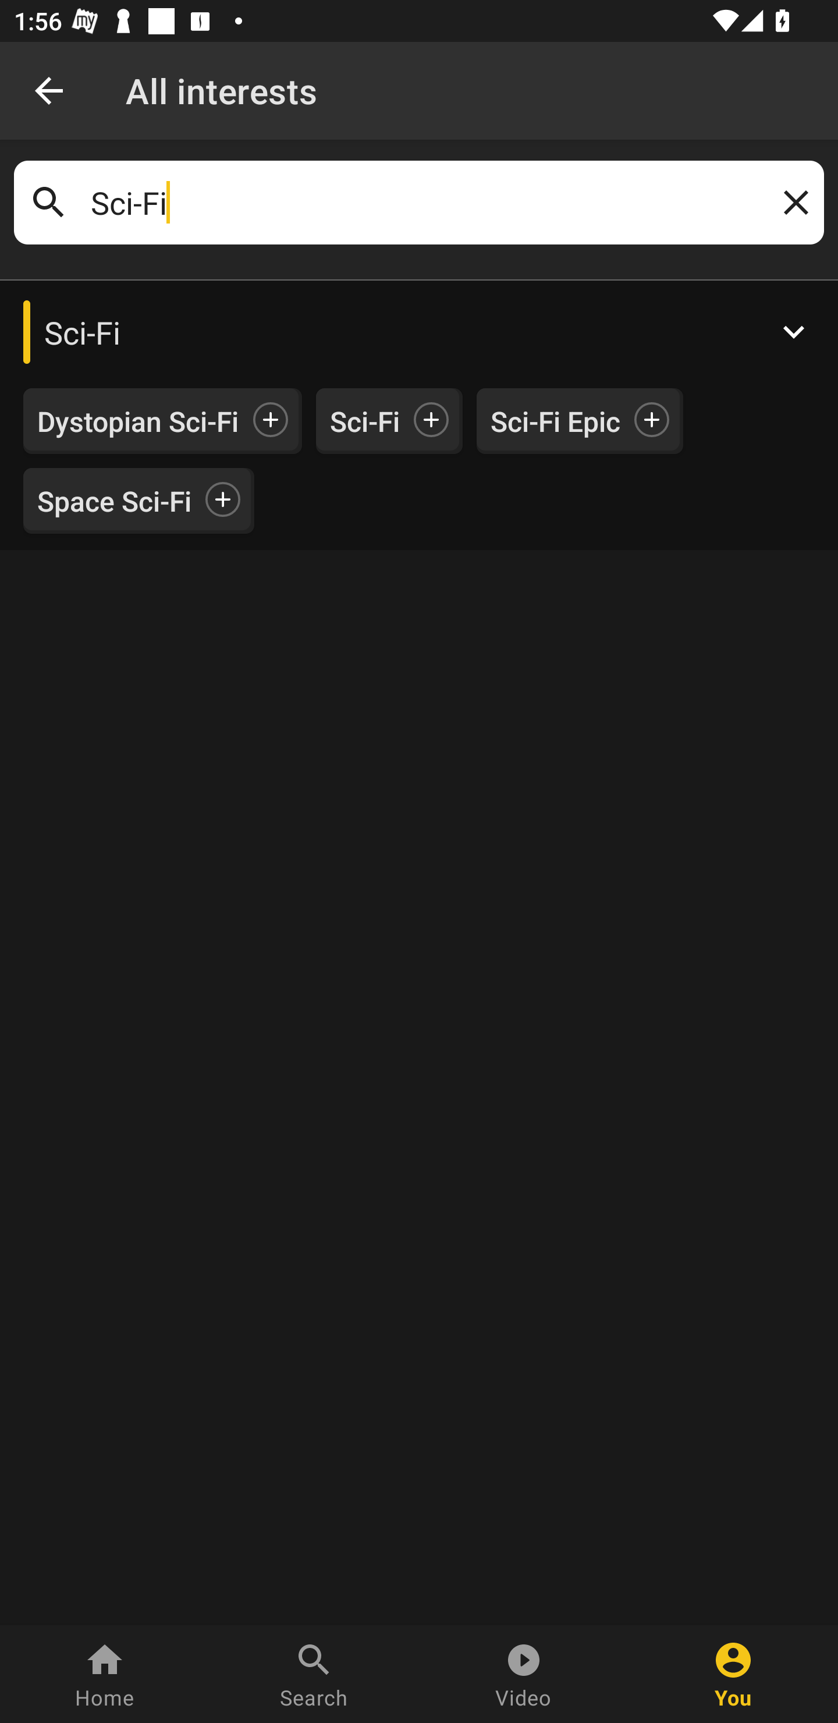 Image resolution: width=838 pixels, height=1723 pixels. What do you see at coordinates (314, 1674) in the screenshot?
I see `Search` at bounding box center [314, 1674].